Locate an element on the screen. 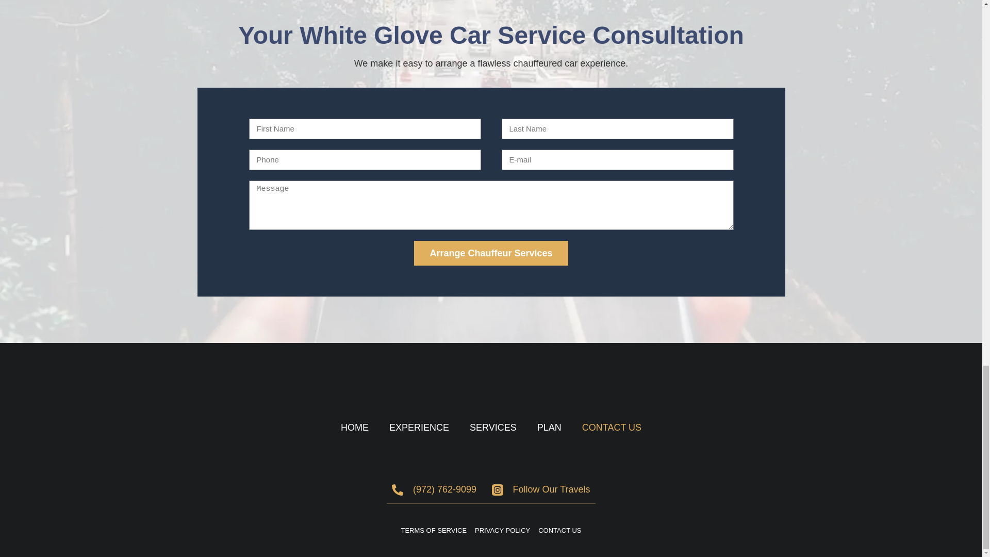  TERMS OF SERVICE is located at coordinates (433, 530).